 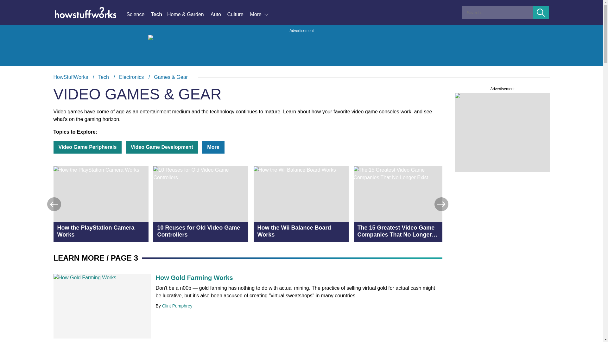 I want to click on Science, so click(x=138, y=15).